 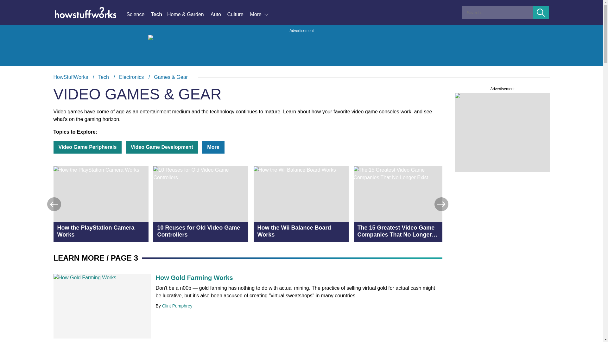 I want to click on Science, so click(x=138, y=15).